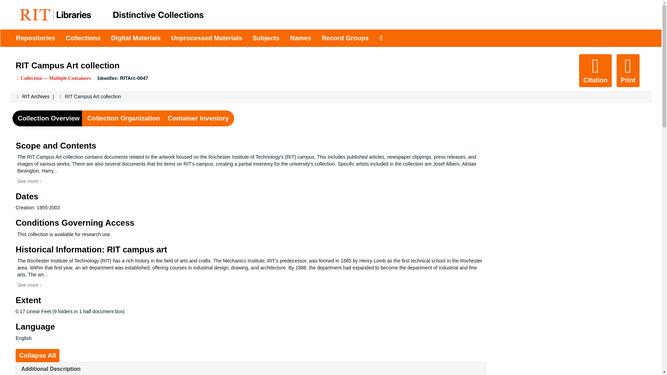 The image size is (667, 375). What do you see at coordinates (49, 118) in the screenshot?
I see `Collection Overview` at bounding box center [49, 118].